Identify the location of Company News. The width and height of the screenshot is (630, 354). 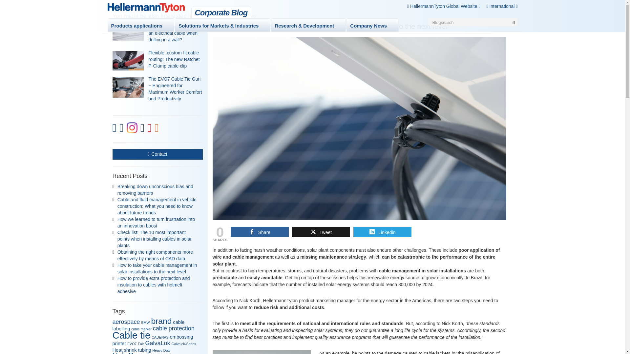
(368, 26).